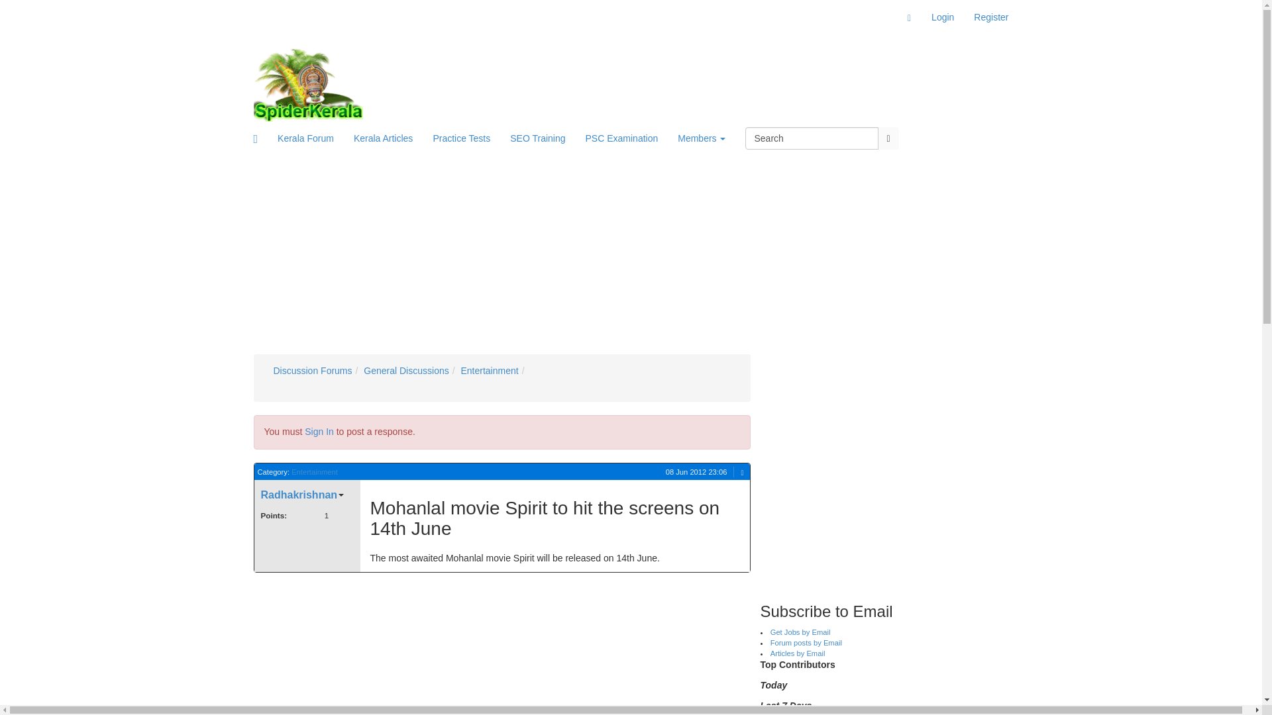  I want to click on Radhakrishnan, so click(302, 495).